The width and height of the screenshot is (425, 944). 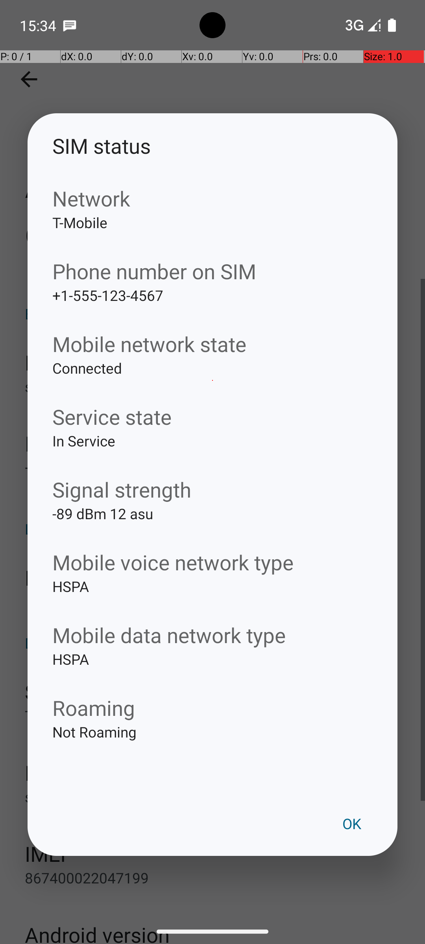 What do you see at coordinates (213, 635) in the screenshot?
I see `Mobile data network type` at bounding box center [213, 635].